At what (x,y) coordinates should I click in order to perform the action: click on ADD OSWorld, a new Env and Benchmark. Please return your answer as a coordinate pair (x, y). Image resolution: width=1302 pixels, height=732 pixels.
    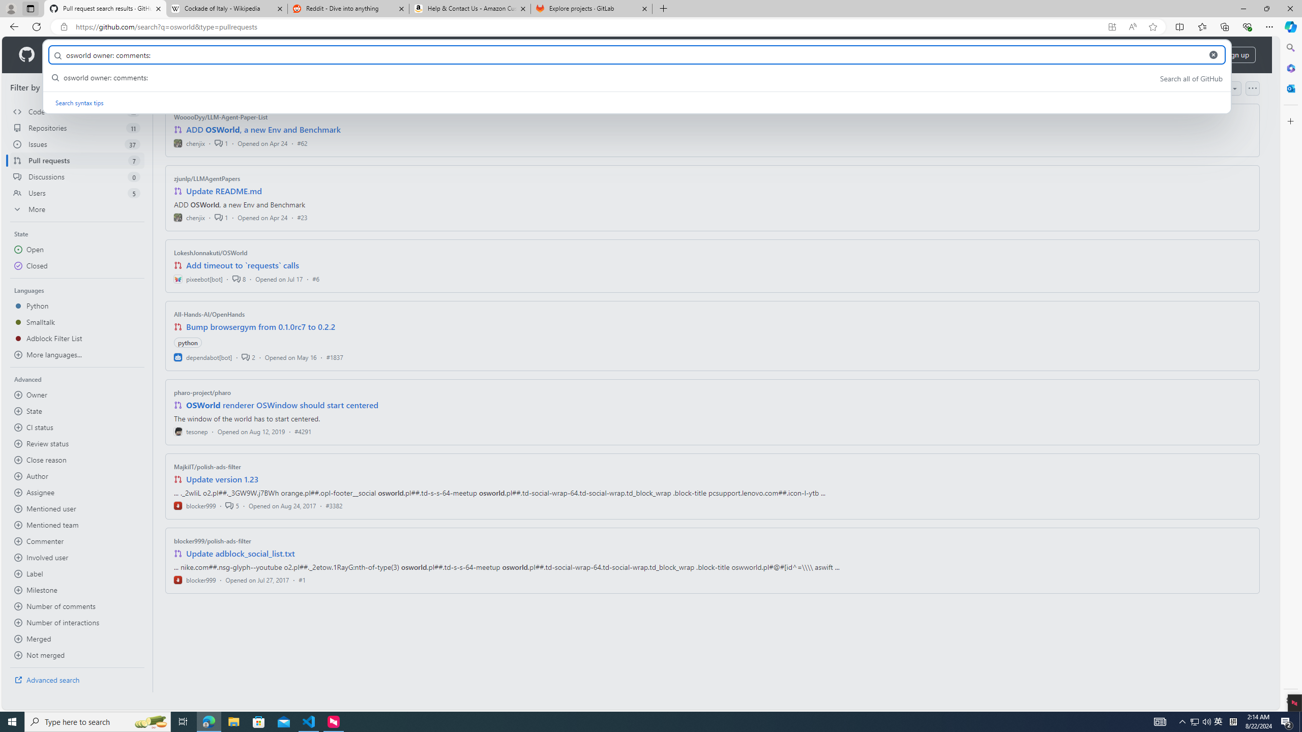
    Looking at the image, I should click on (263, 129).